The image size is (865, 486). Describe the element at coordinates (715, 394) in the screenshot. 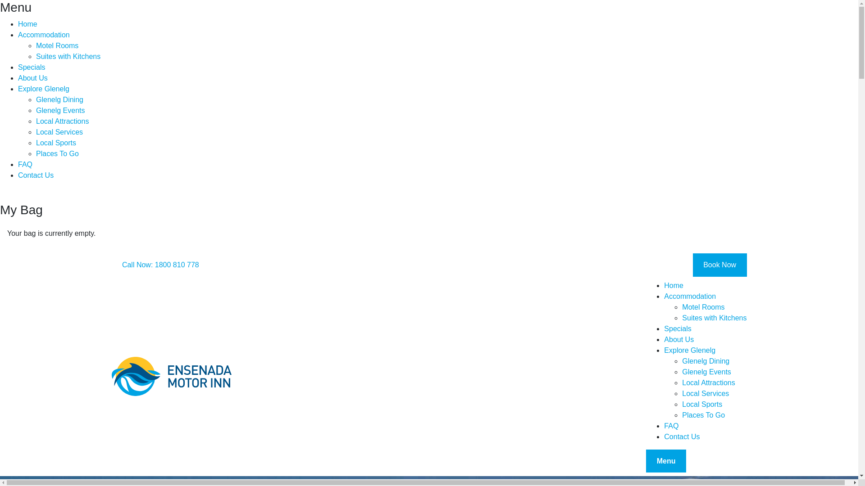

I see `Local Services` at that location.